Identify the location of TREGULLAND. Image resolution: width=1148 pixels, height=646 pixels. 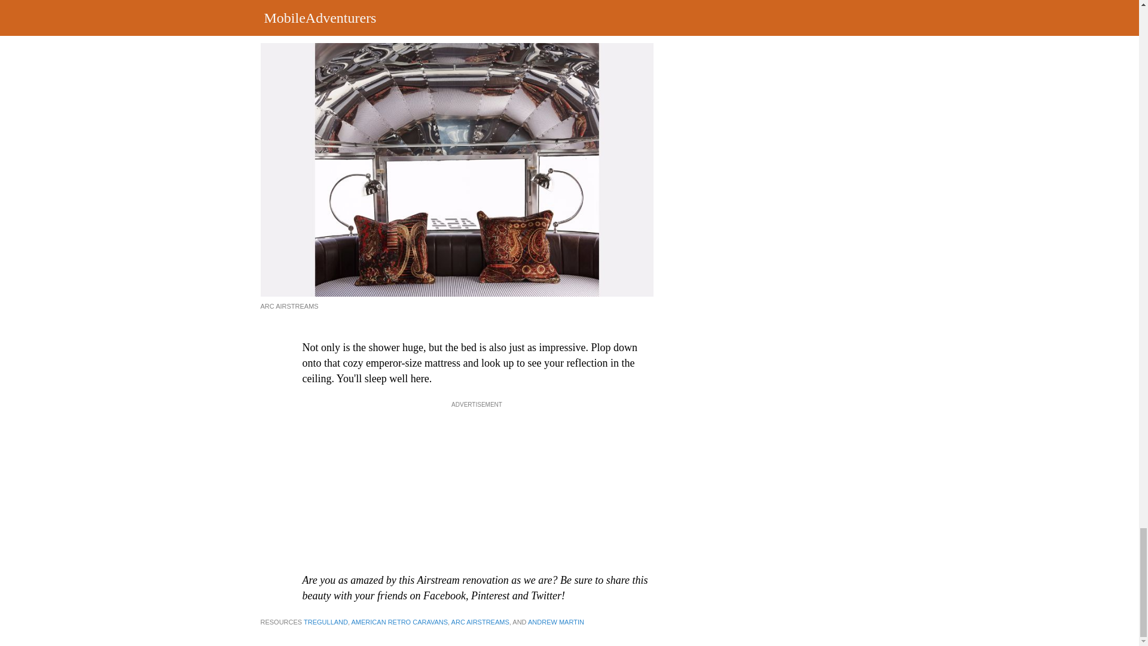
(325, 622).